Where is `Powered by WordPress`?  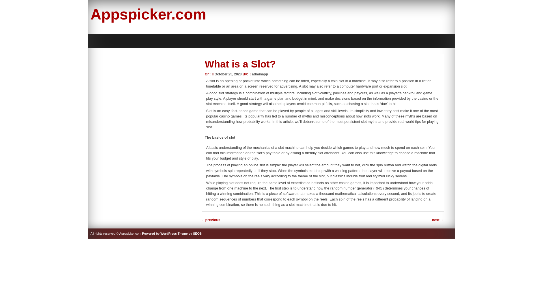
Powered by WordPress is located at coordinates (159, 233).